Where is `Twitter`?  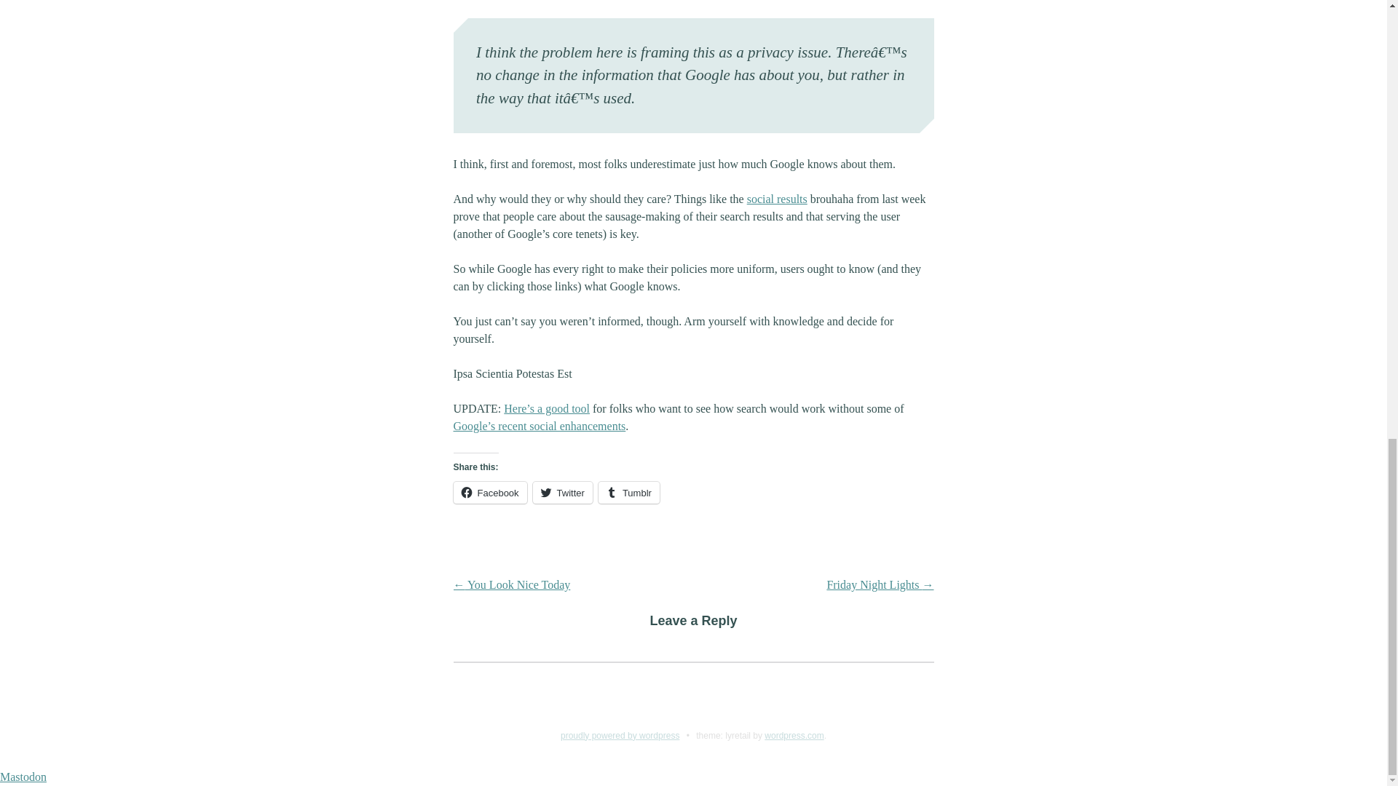
Twitter is located at coordinates (562, 493).